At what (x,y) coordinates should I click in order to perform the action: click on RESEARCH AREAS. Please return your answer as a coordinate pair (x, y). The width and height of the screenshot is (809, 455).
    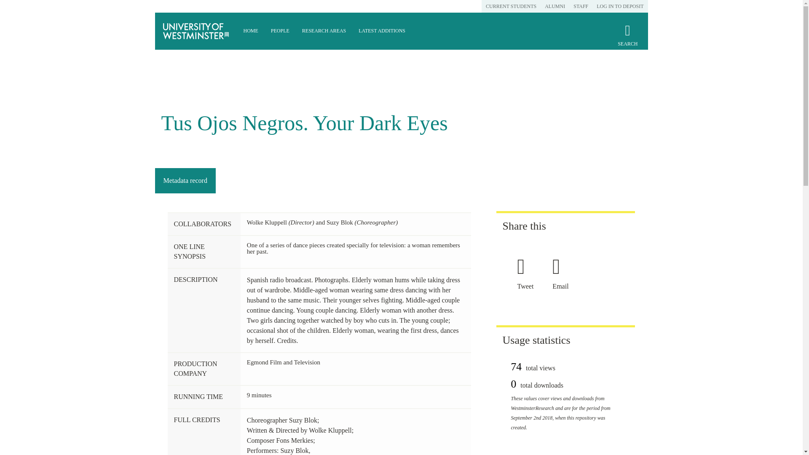
    Looking at the image, I should click on (324, 31).